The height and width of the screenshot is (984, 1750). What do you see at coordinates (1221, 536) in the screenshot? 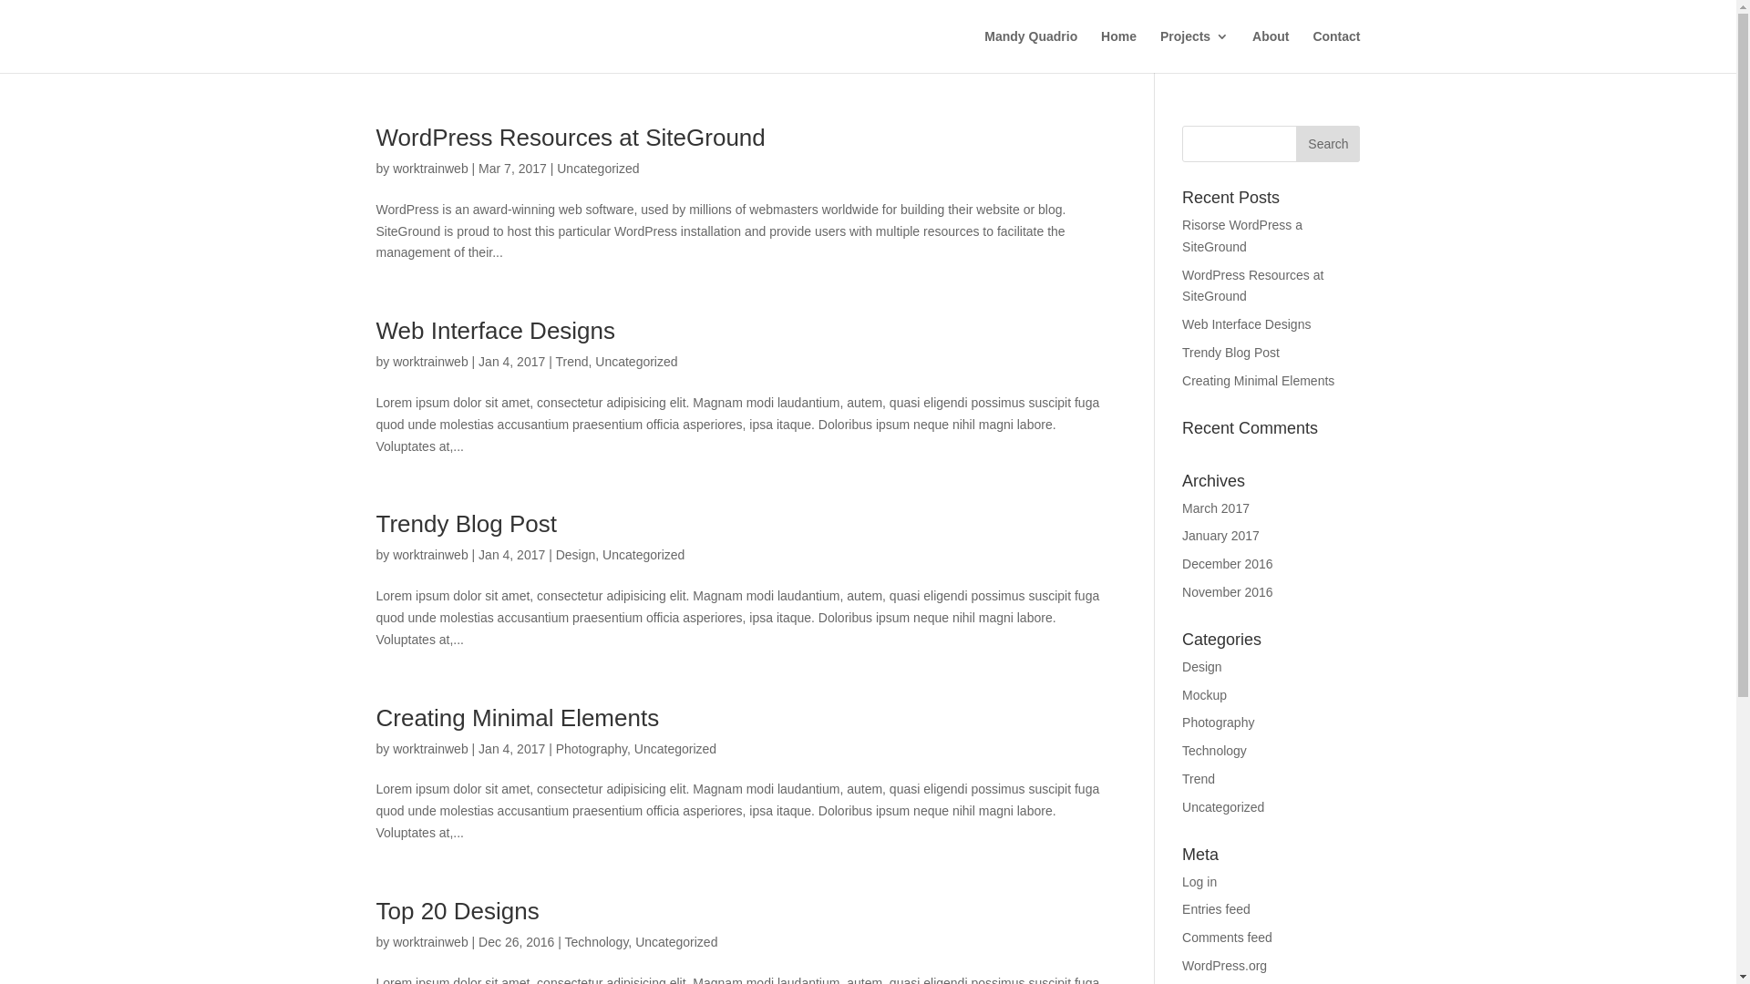
I see `January 2017` at bounding box center [1221, 536].